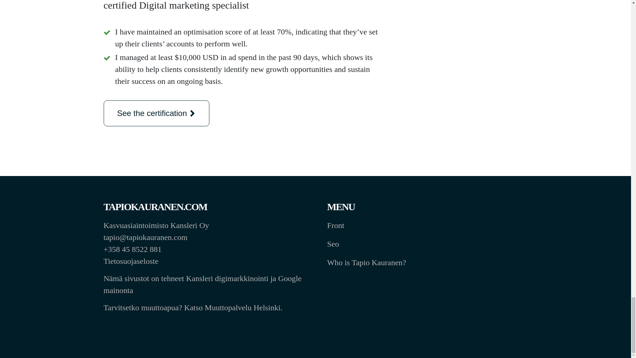 The image size is (636, 358). Describe the element at coordinates (202, 284) in the screenshot. I see `Google mainonta` at that location.